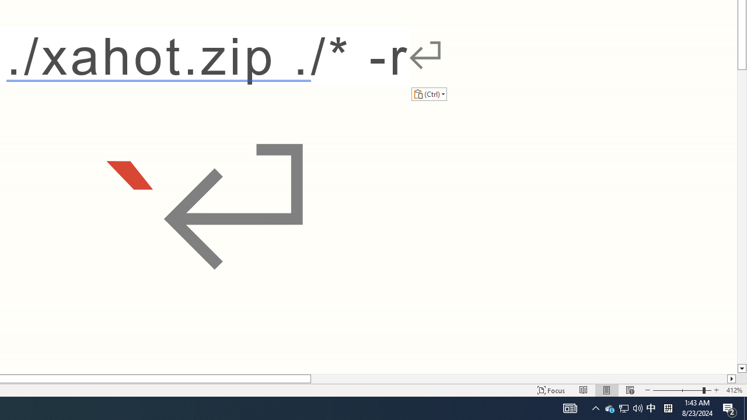 The image size is (747, 420). I want to click on Action: Paste alternatives, so click(429, 93).